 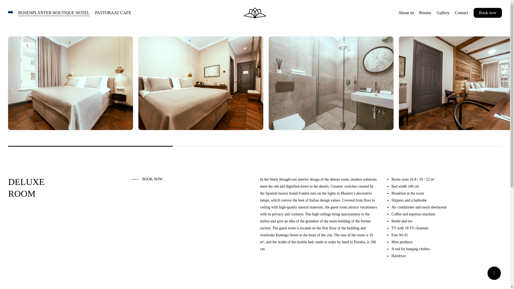 I want to click on Rooms, so click(x=425, y=13).